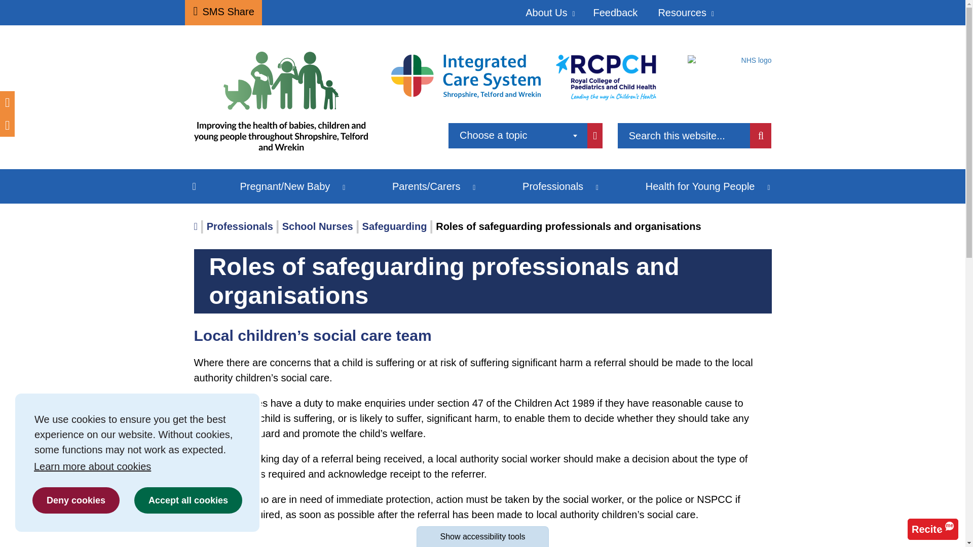 The width and height of the screenshot is (973, 547). What do you see at coordinates (223, 12) in the screenshot?
I see `SMS Share` at bounding box center [223, 12].